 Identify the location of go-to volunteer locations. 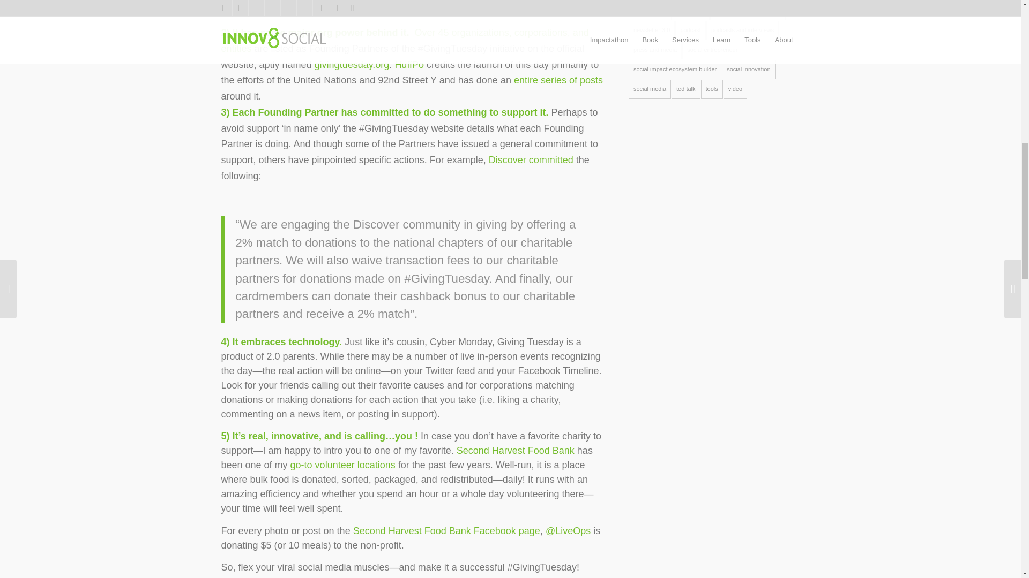
(342, 465).